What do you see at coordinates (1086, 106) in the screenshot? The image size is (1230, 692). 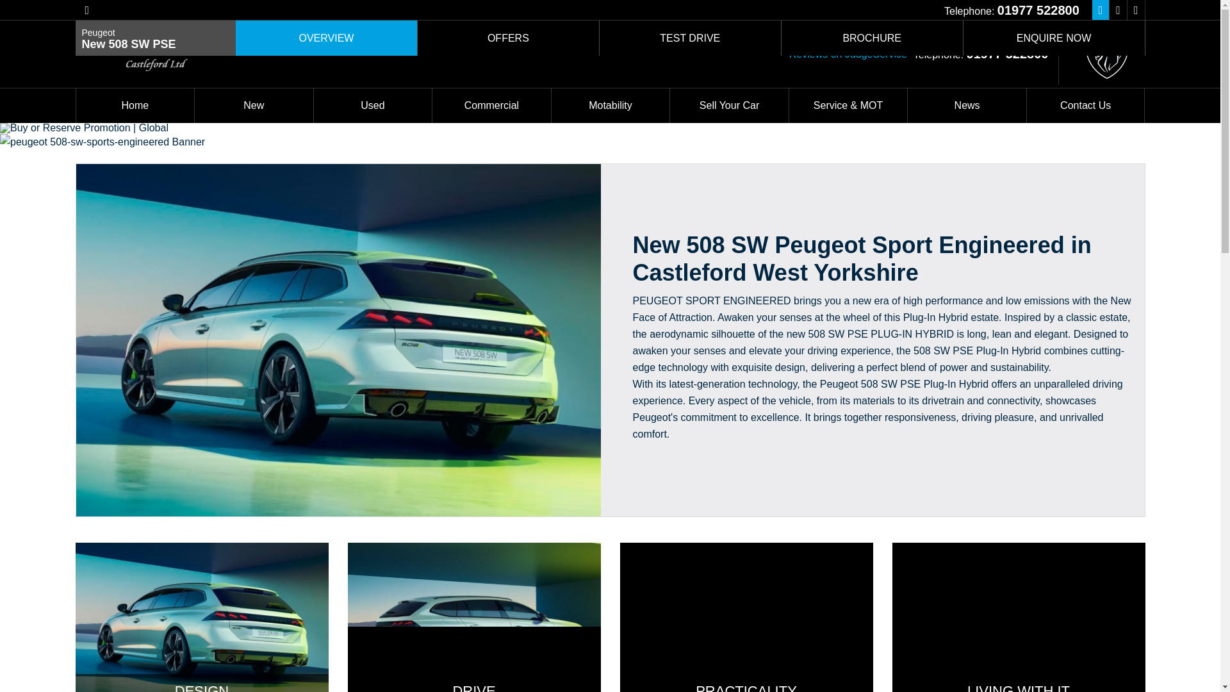 I see `Contact Us` at bounding box center [1086, 106].